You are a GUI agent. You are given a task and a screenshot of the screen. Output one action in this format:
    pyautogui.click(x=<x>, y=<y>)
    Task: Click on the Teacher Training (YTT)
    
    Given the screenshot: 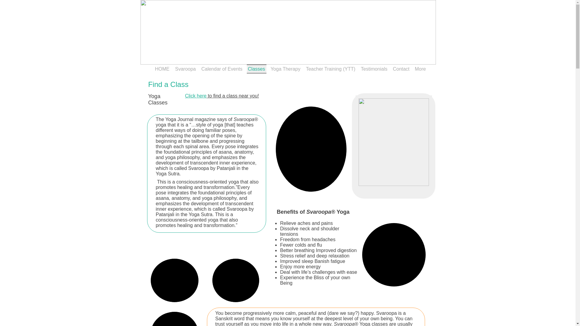 What is the action you would take?
    pyautogui.click(x=331, y=69)
    